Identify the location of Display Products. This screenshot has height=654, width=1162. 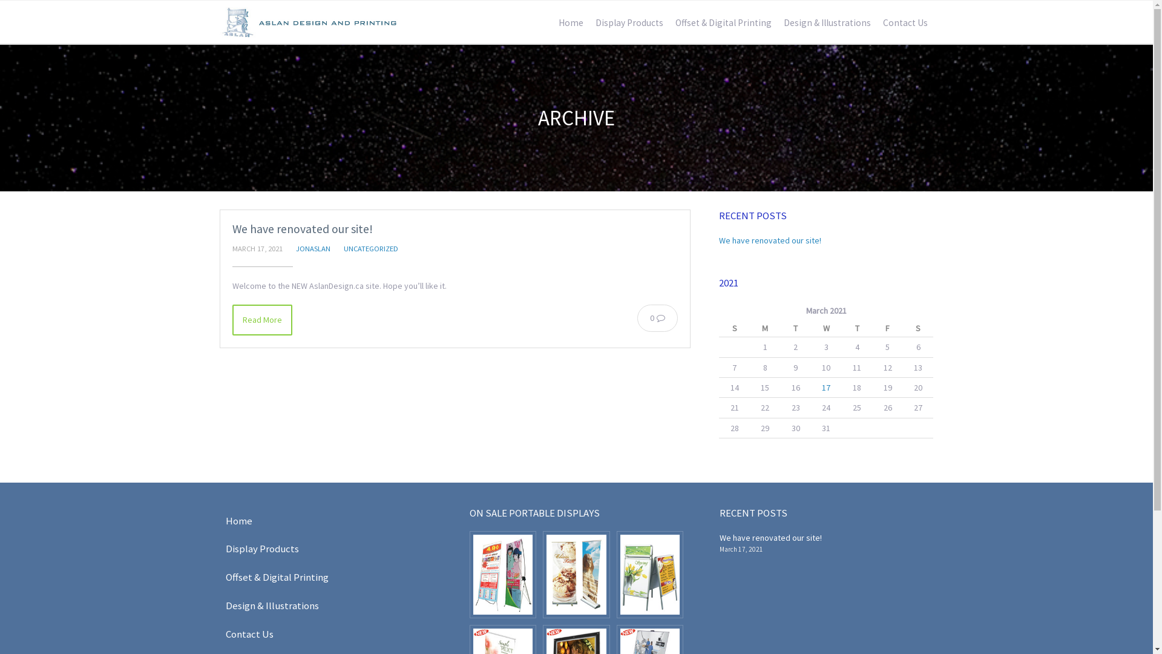
(326, 549).